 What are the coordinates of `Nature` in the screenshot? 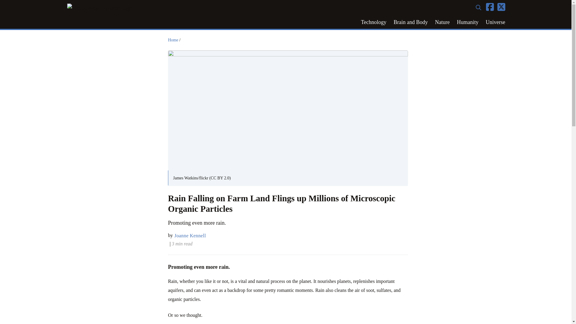 It's located at (442, 22).